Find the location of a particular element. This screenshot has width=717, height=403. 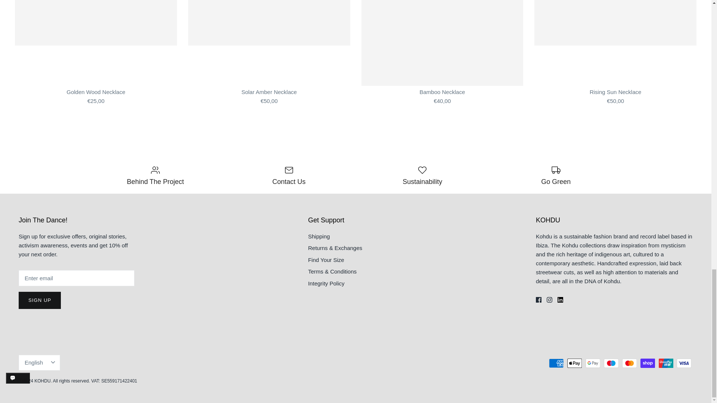

Apple Pay is located at coordinates (574, 363).